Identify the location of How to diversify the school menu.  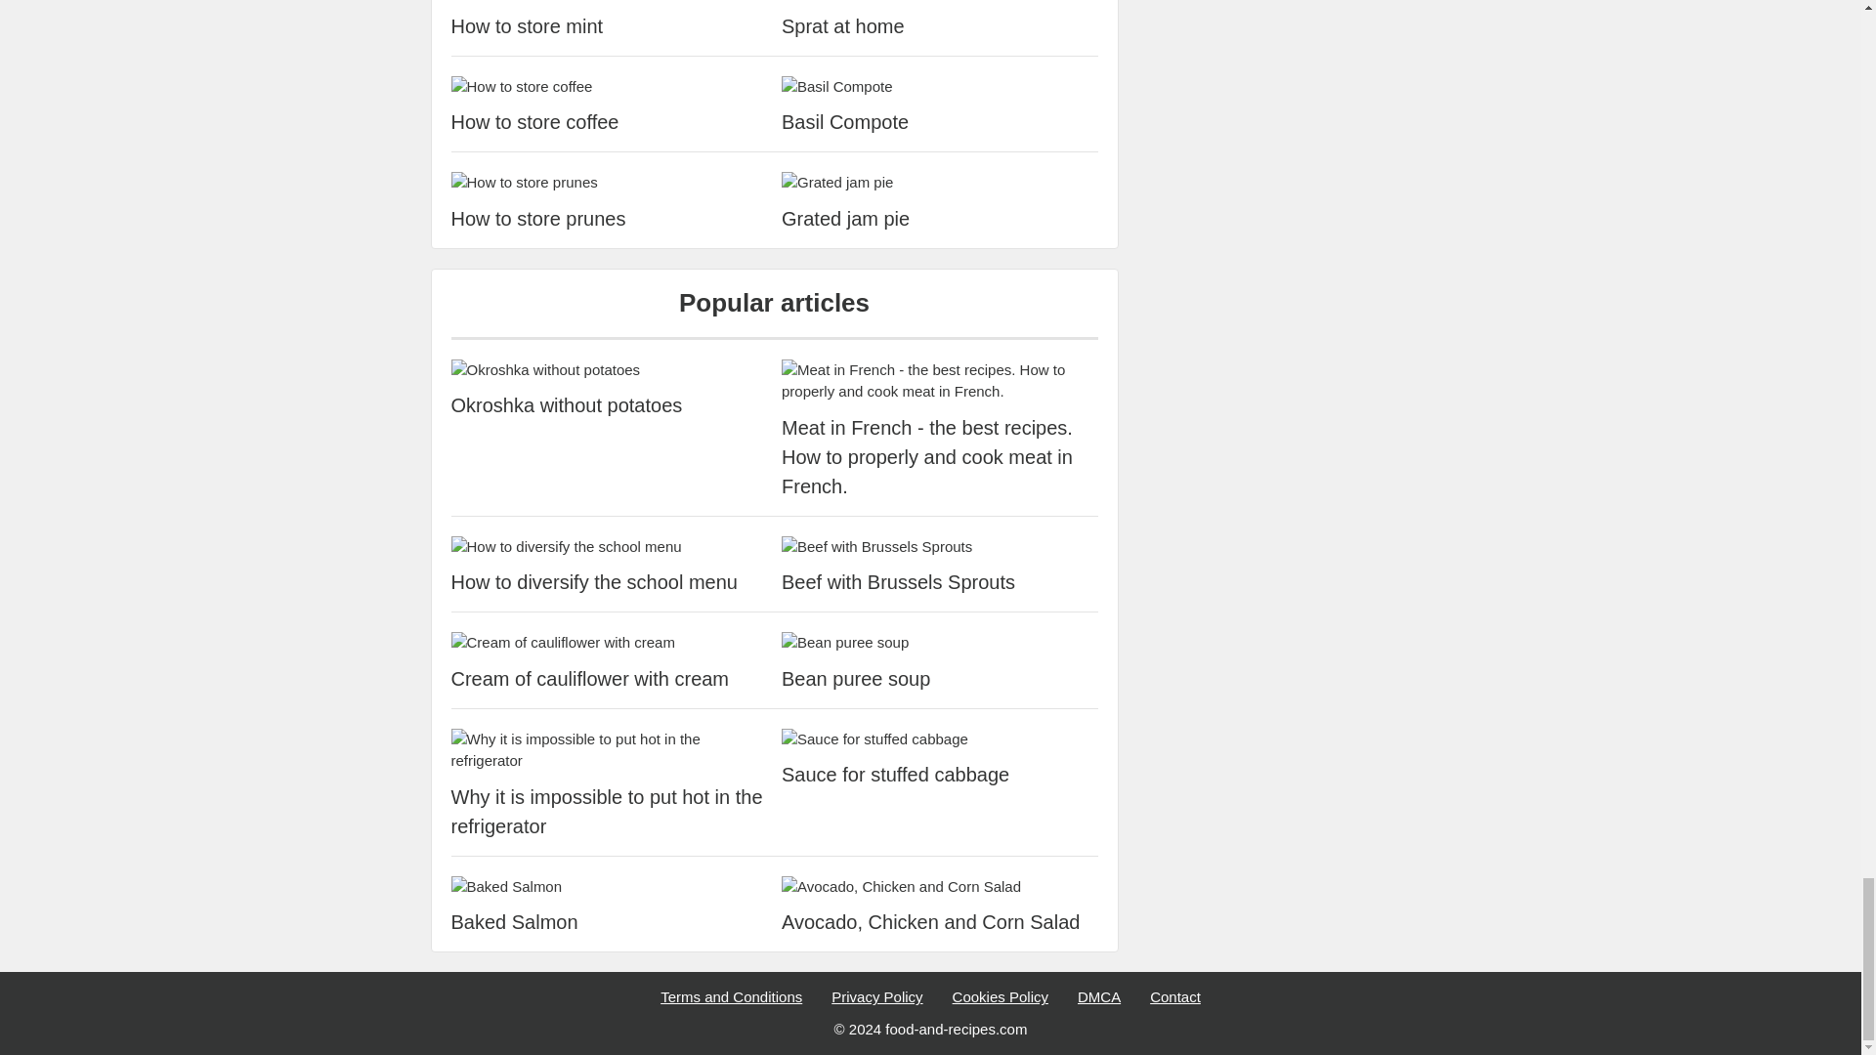
(610, 547).